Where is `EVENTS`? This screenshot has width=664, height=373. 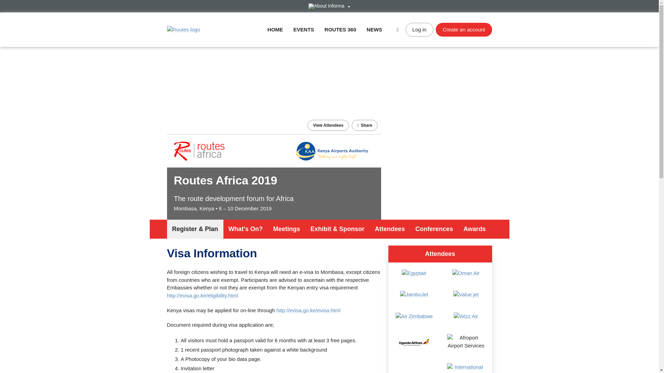
EVENTS is located at coordinates (304, 29).